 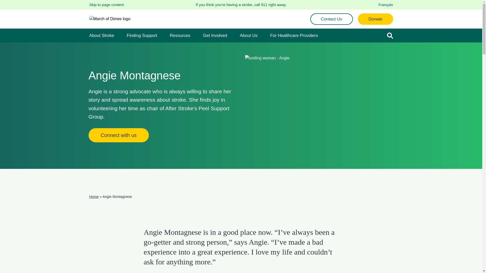 What do you see at coordinates (376, 19) in the screenshot?
I see `Donate` at bounding box center [376, 19].